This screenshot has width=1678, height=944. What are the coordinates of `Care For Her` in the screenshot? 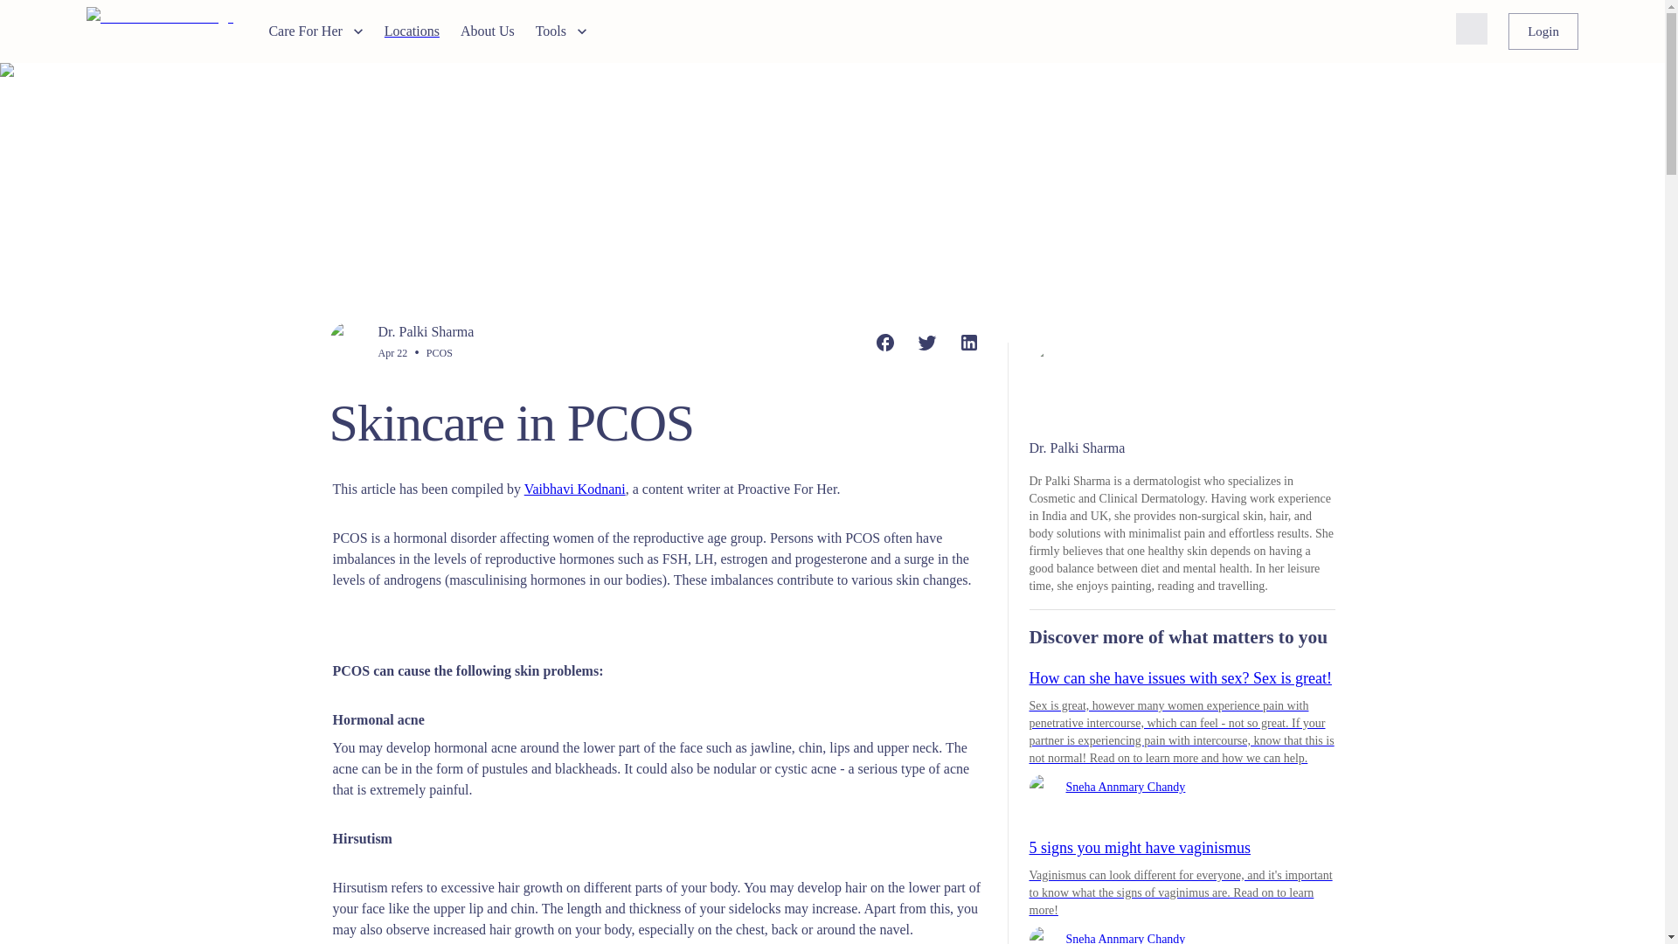 It's located at (315, 31).